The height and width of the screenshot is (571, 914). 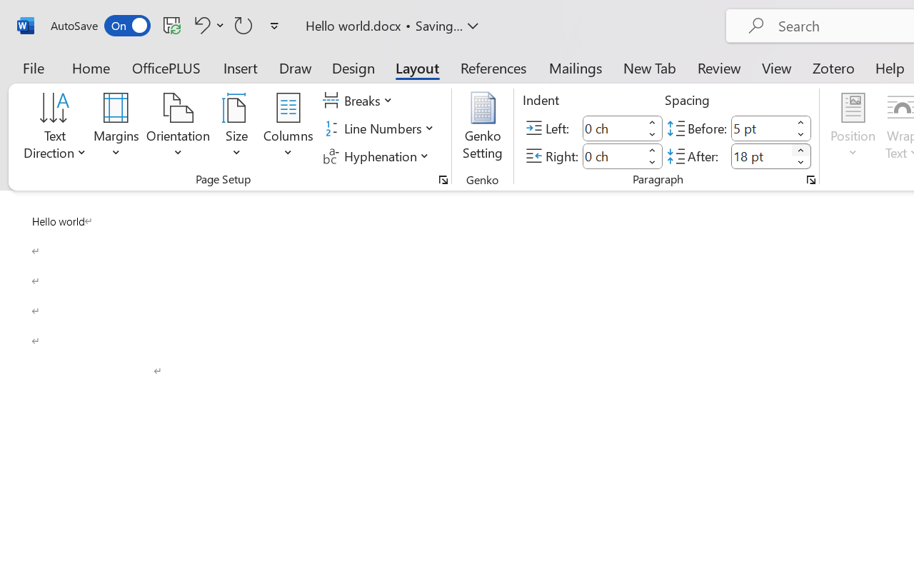 What do you see at coordinates (33, 67) in the screenshot?
I see `File Tab` at bounding box center [33, 67].